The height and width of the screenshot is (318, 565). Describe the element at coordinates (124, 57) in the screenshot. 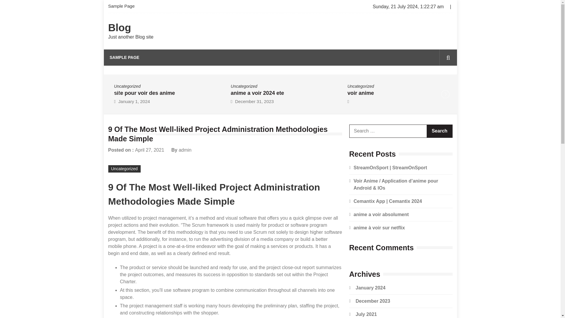

I see `SAMPLE PAGE` at that location.